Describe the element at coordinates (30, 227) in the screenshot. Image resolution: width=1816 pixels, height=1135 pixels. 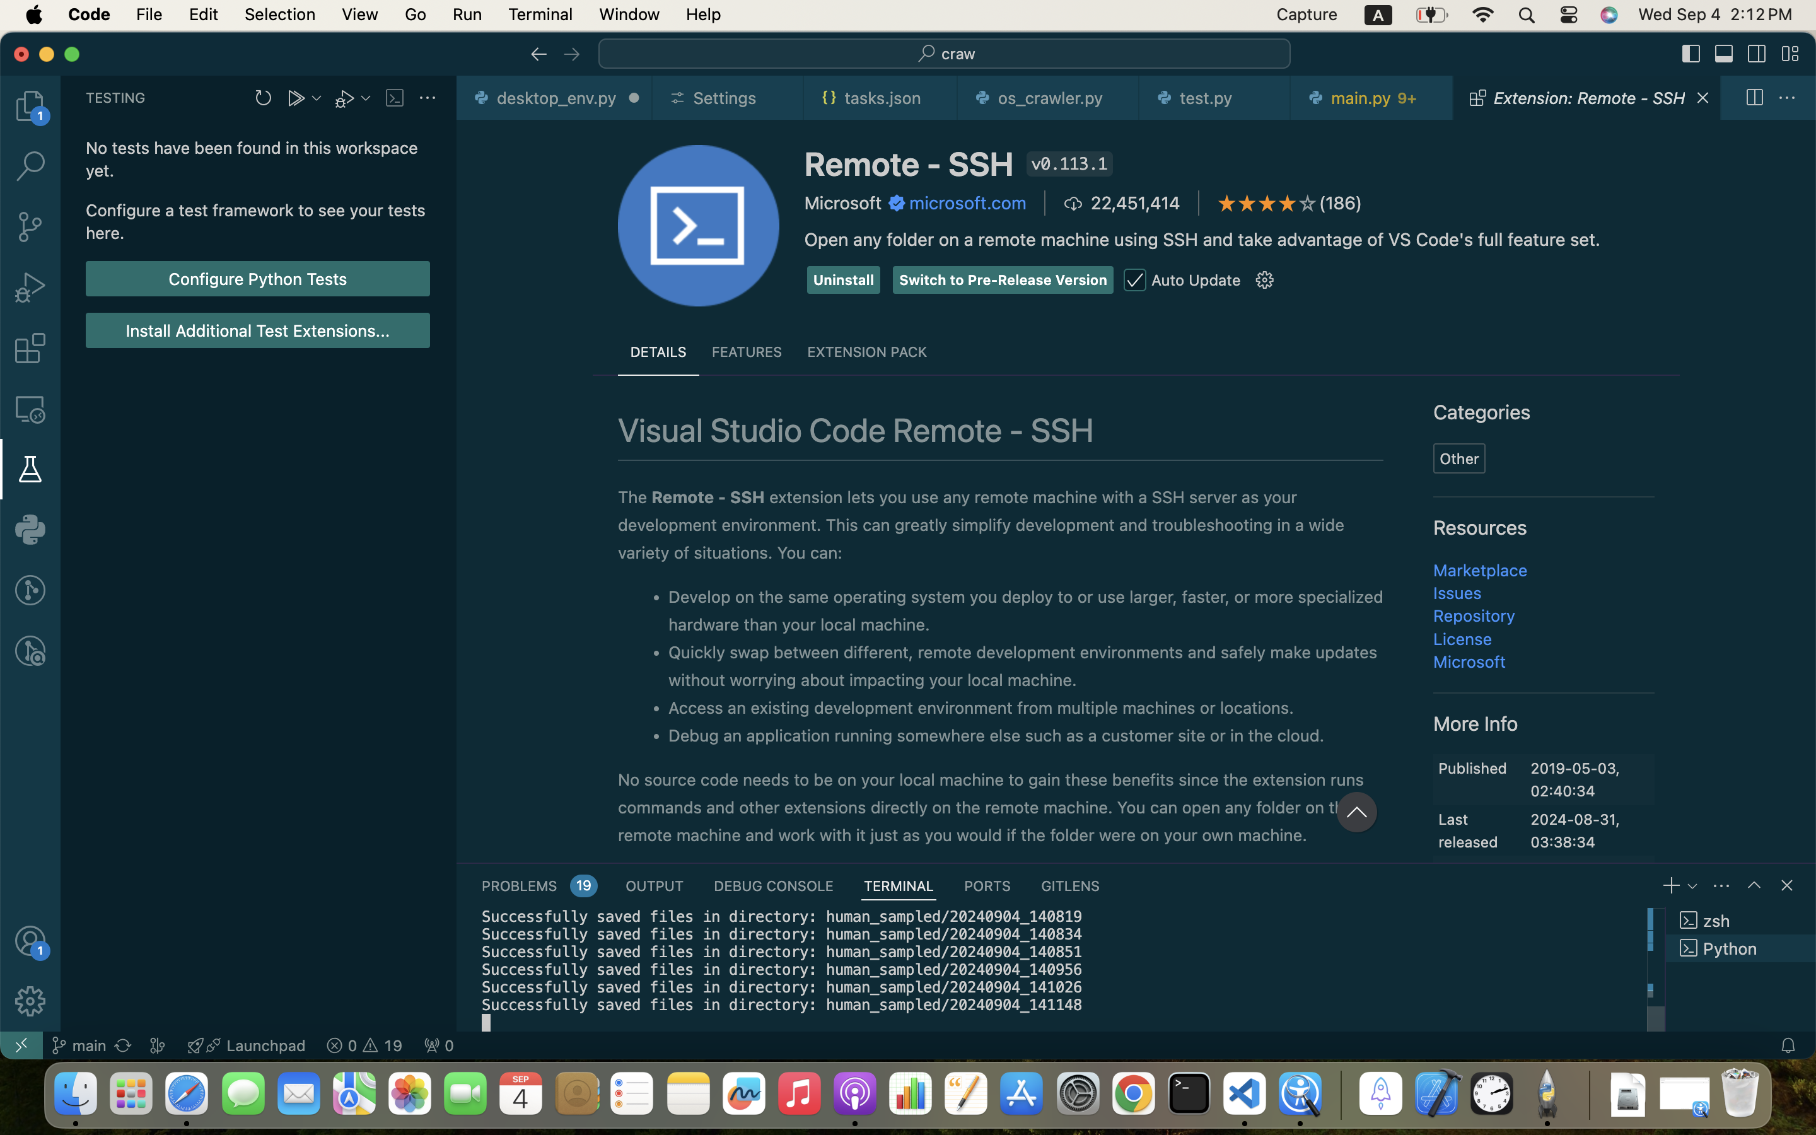
I see `0 ` at that location.